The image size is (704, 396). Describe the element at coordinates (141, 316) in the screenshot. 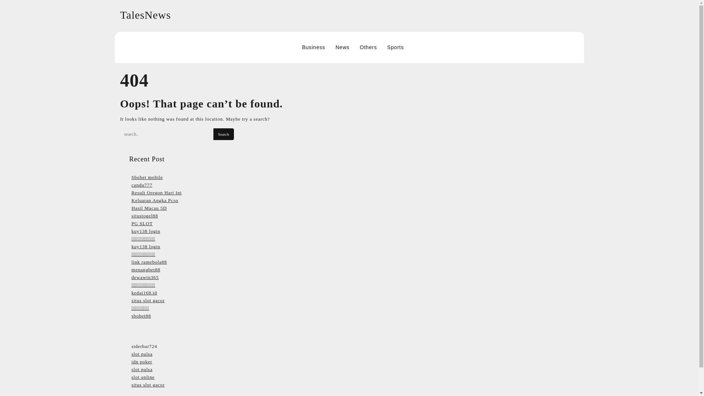

I see `sbobet88` at that location.